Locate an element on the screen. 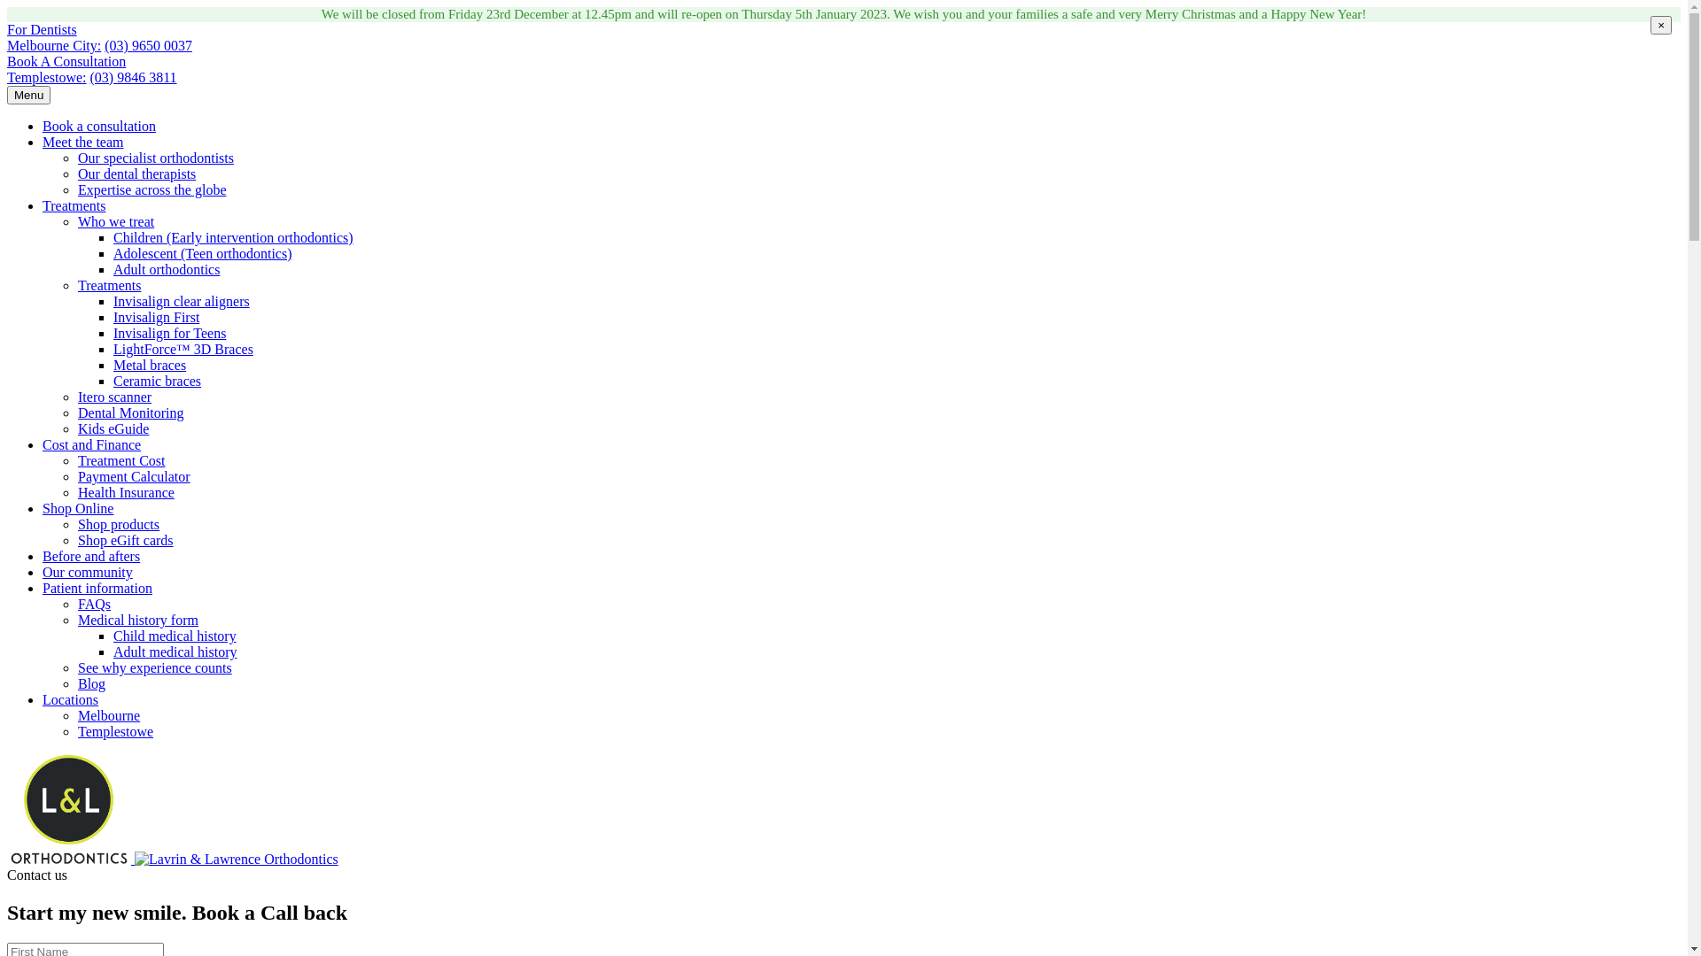  Our specialist orthodontists is located at coordinates (156, 158).